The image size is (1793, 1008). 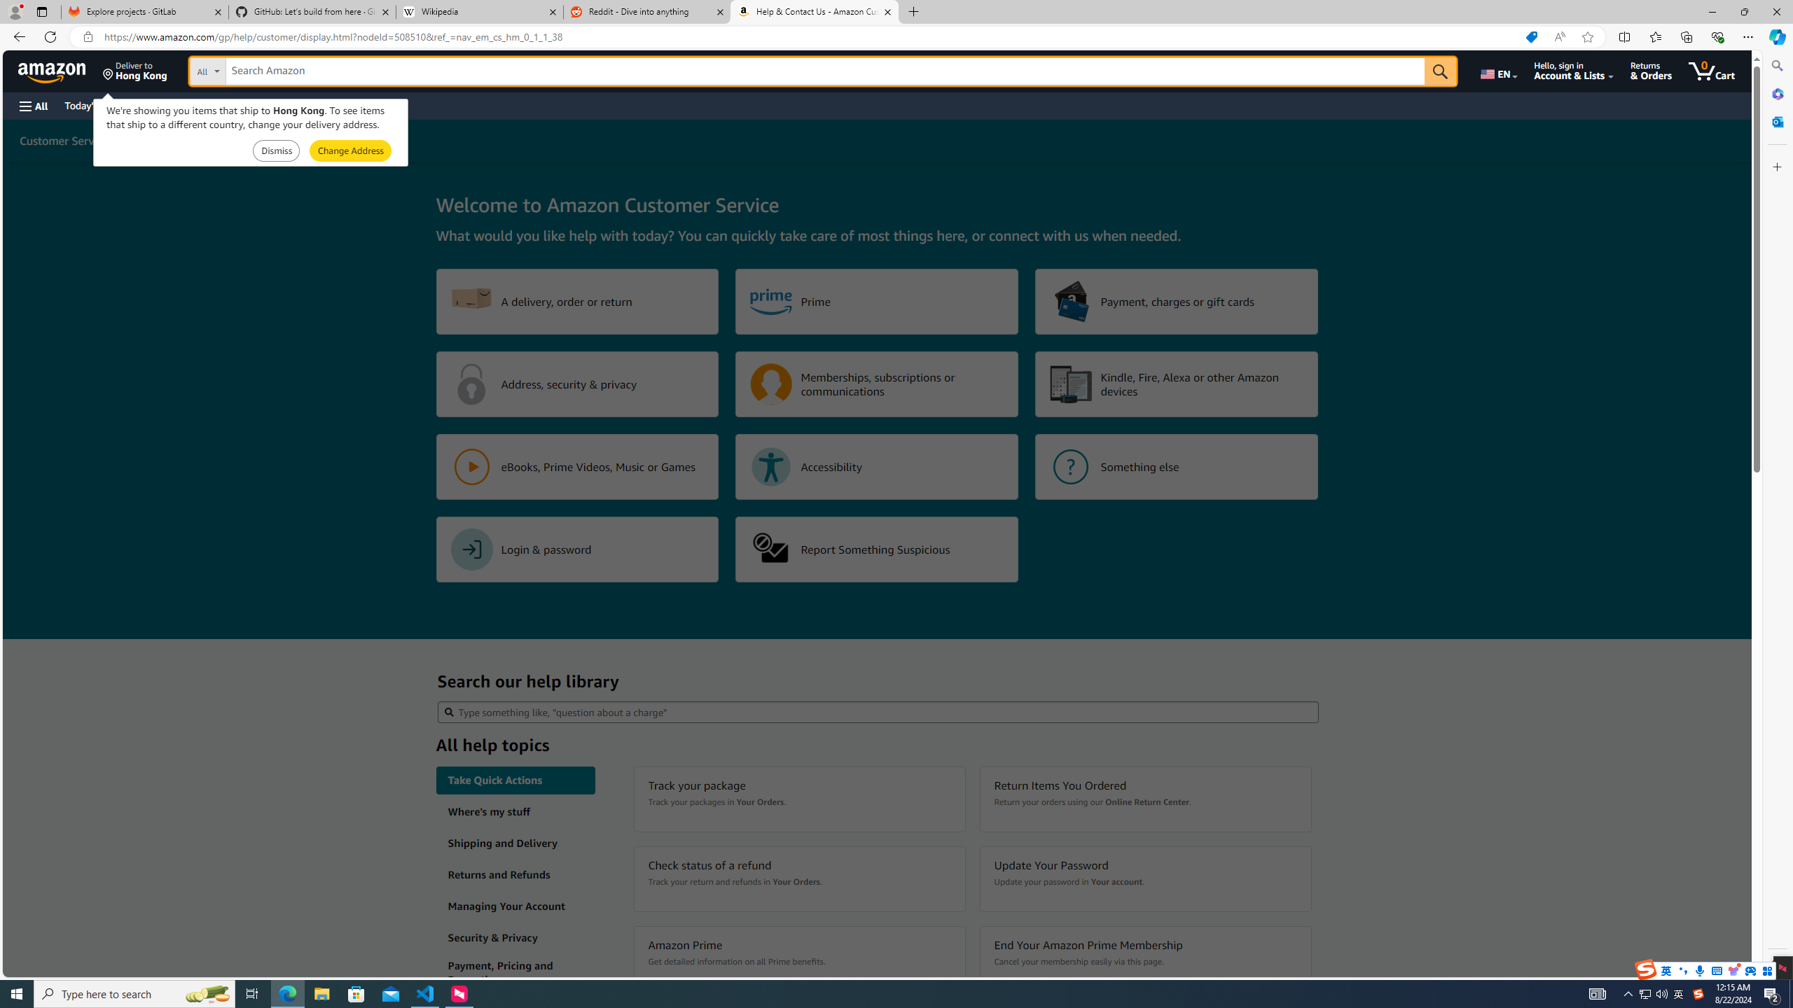 What do you see at coordinates (877, 549) in the screenshot?
I see `Report Something Suspicious` at bounding box center [877, 549].